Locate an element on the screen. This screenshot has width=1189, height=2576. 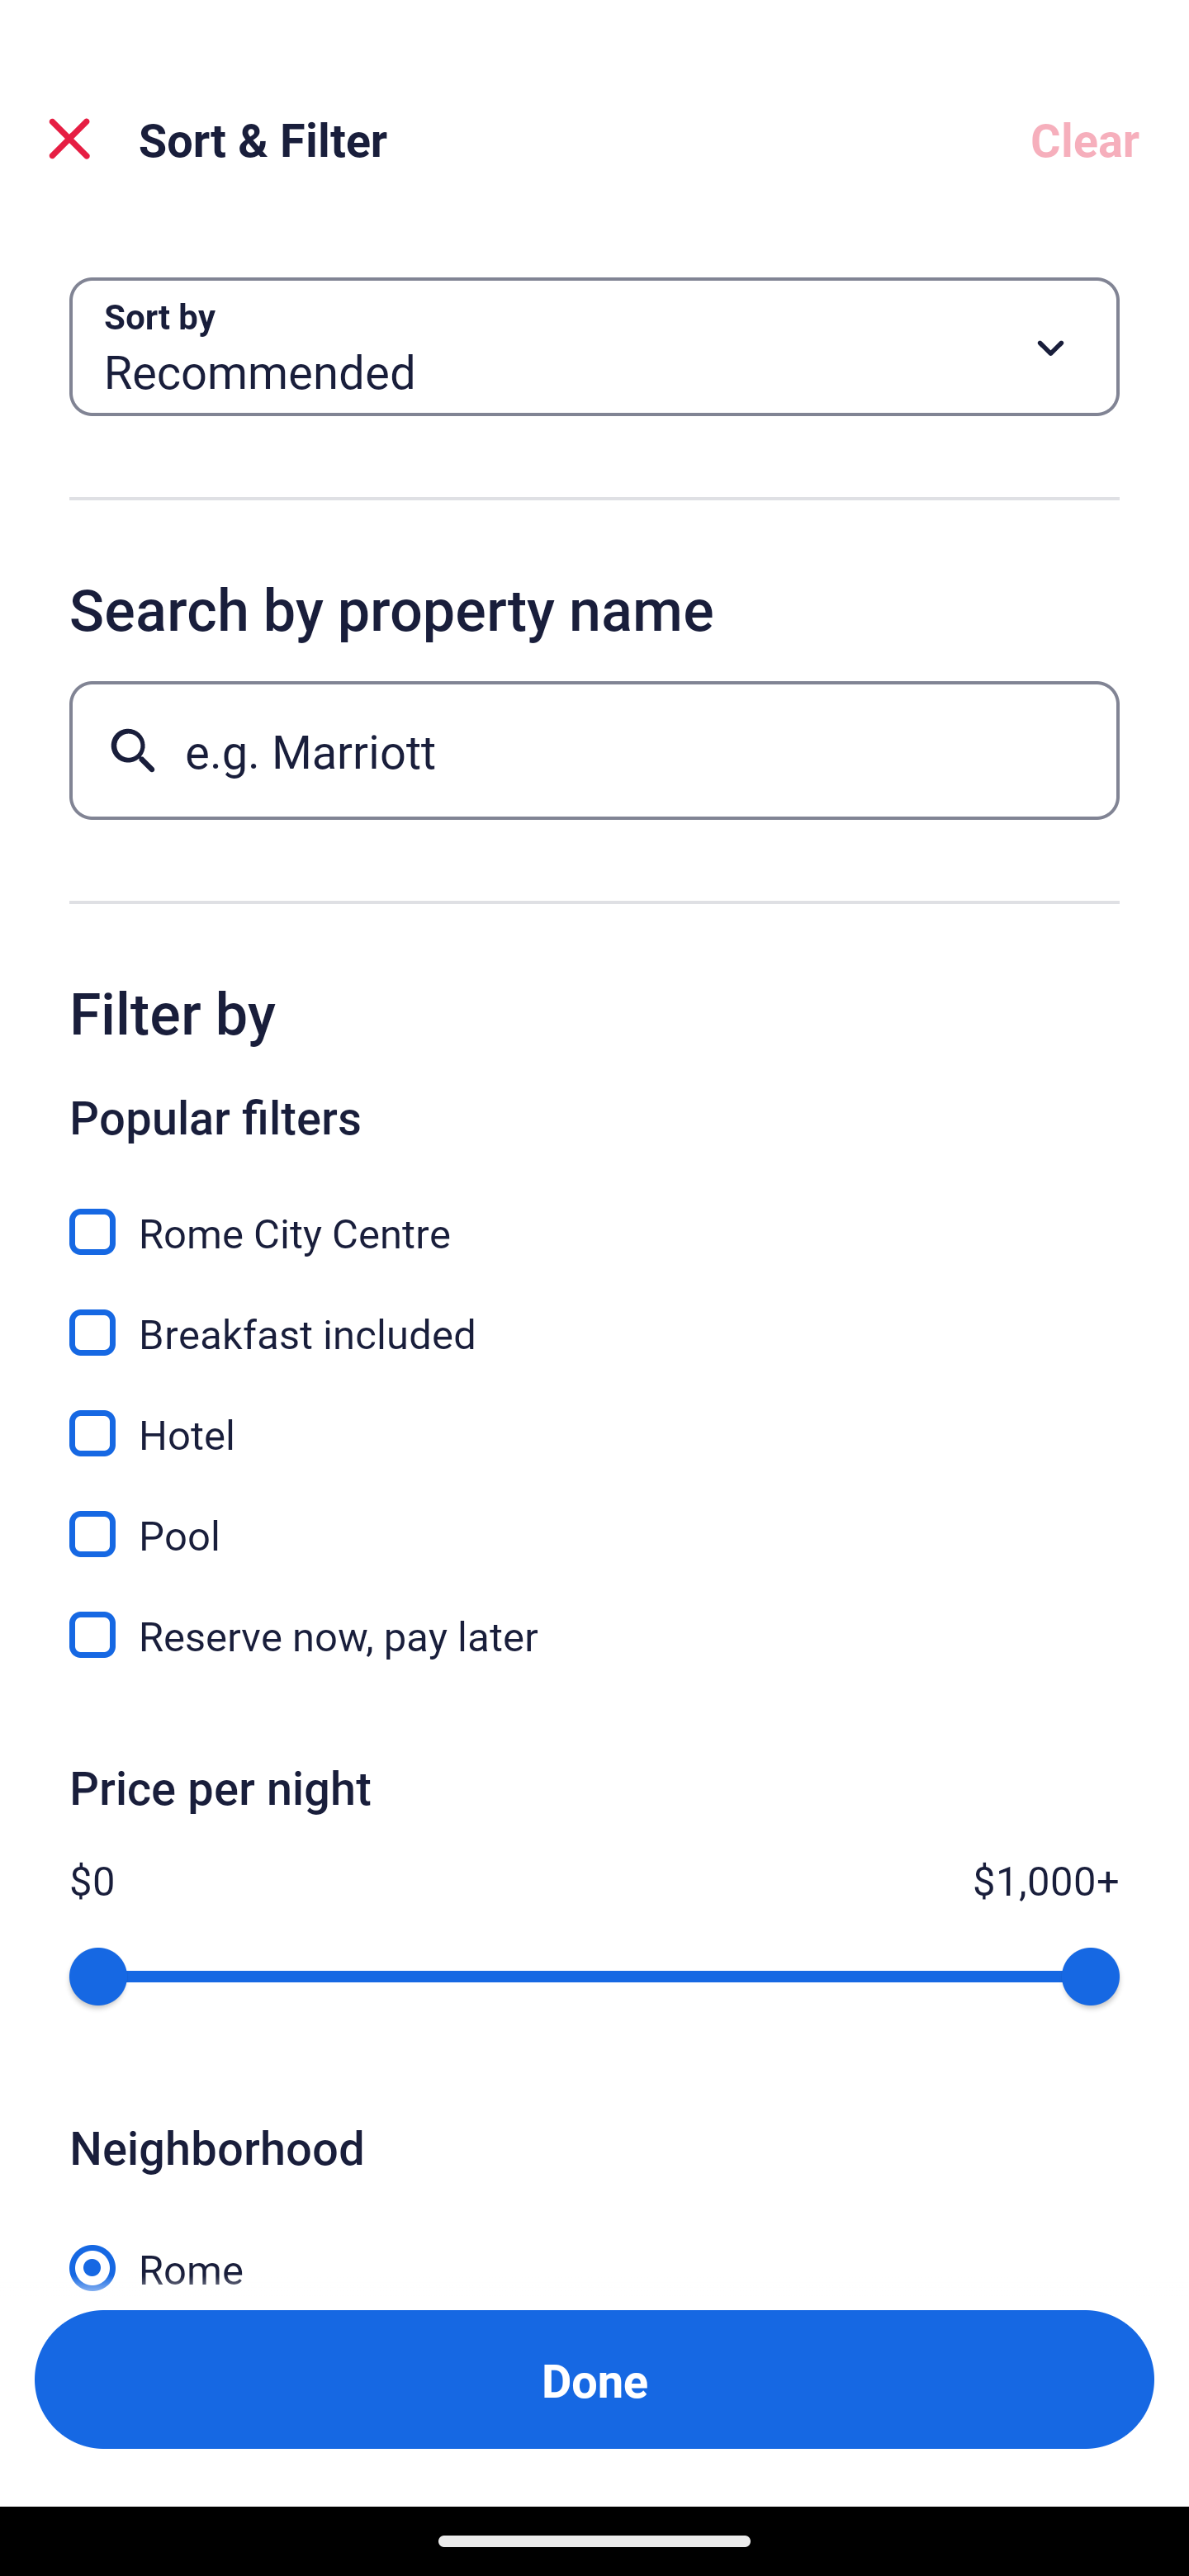
Apply and close Sort and Filter Done is located at coordinates (594, 2379).